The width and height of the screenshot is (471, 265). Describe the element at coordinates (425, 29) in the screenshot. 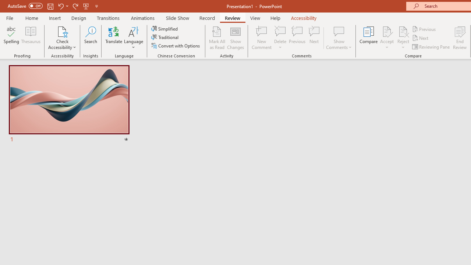

I see `Previous` at that location.